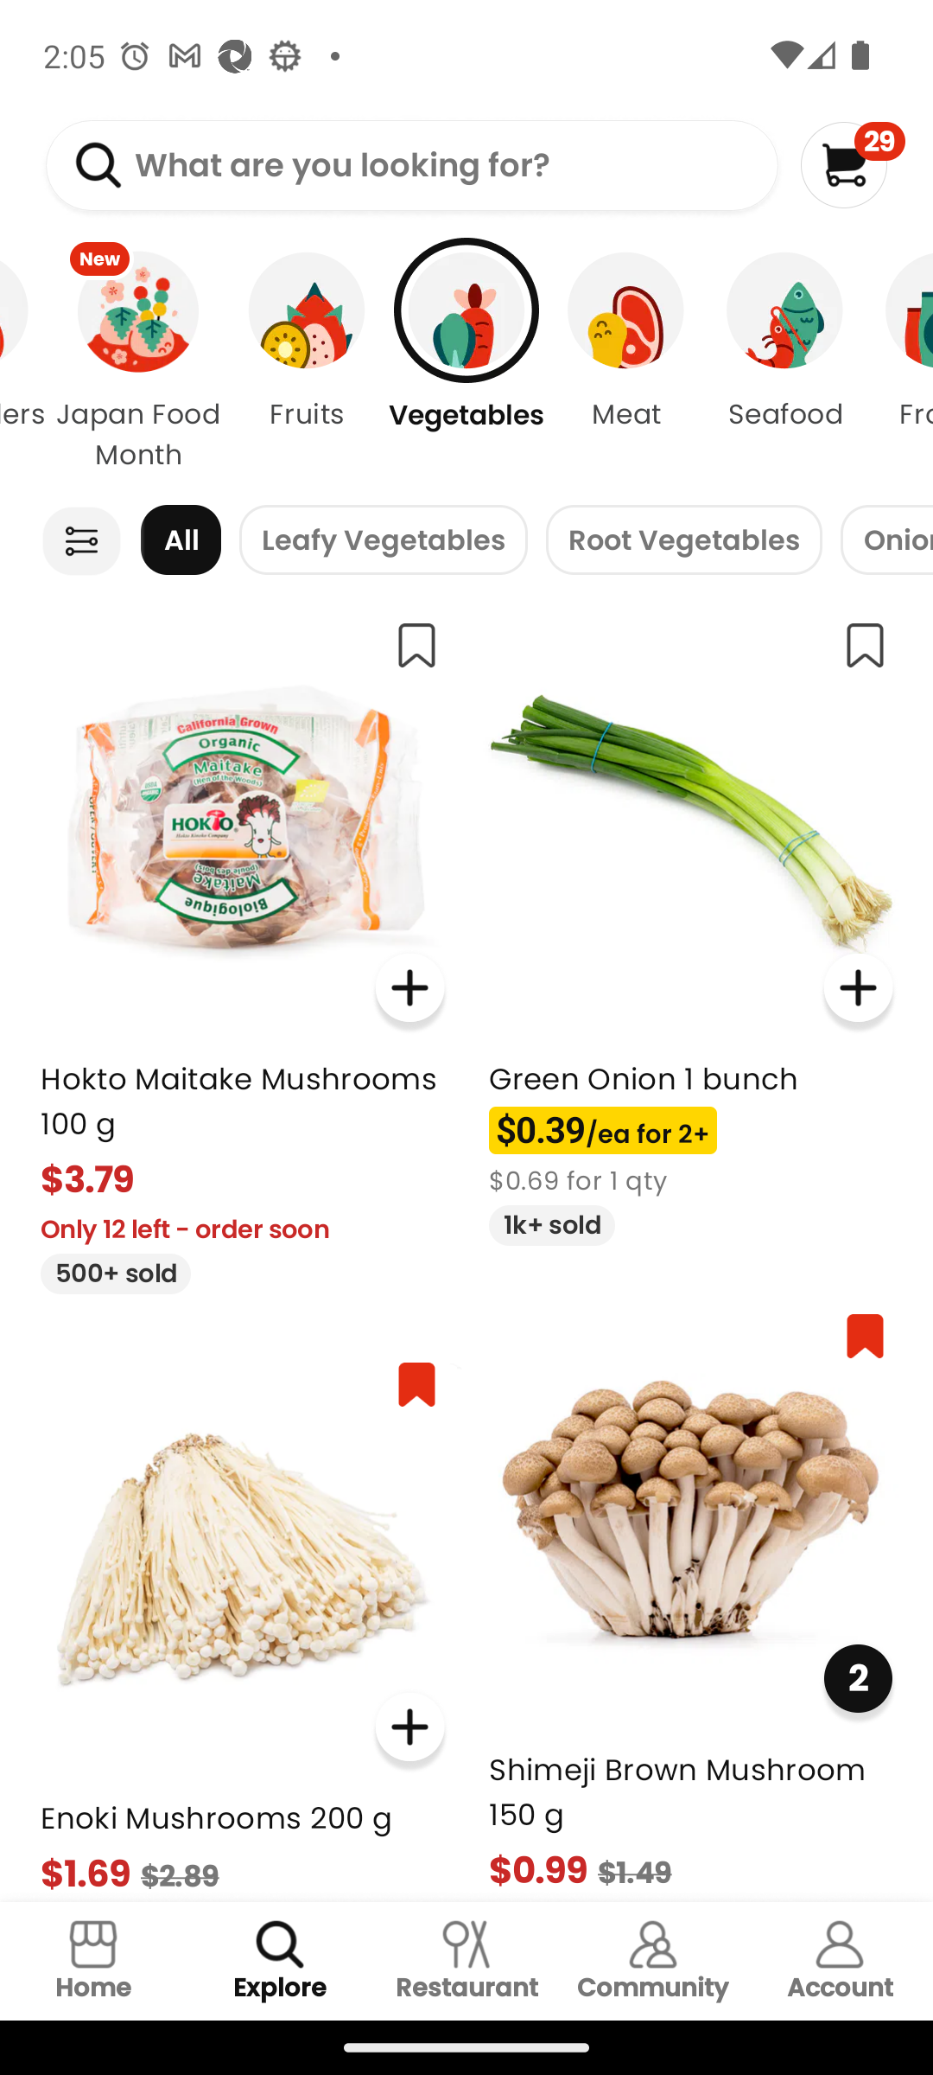 This screenshot has width=933, height=2075. What do you see at coordinates (683, 539) in the screenshot?
I see `Root Vegetables` at bounding box center [683, 539].